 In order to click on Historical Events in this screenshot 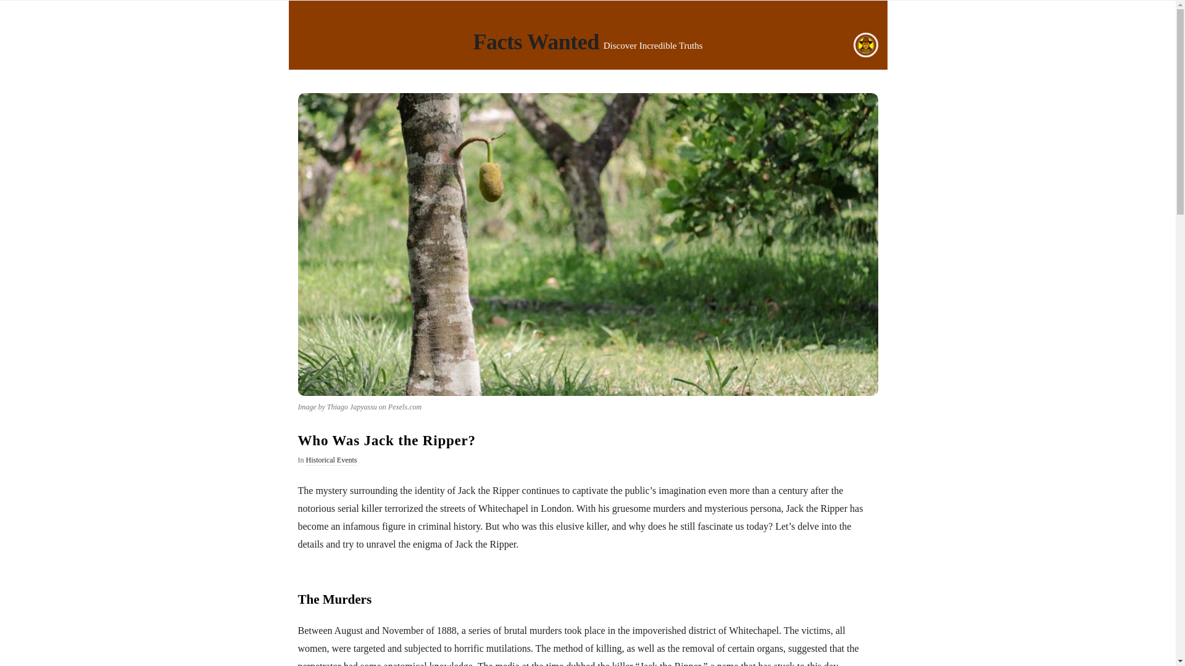, I will do `click(331, 460)`.